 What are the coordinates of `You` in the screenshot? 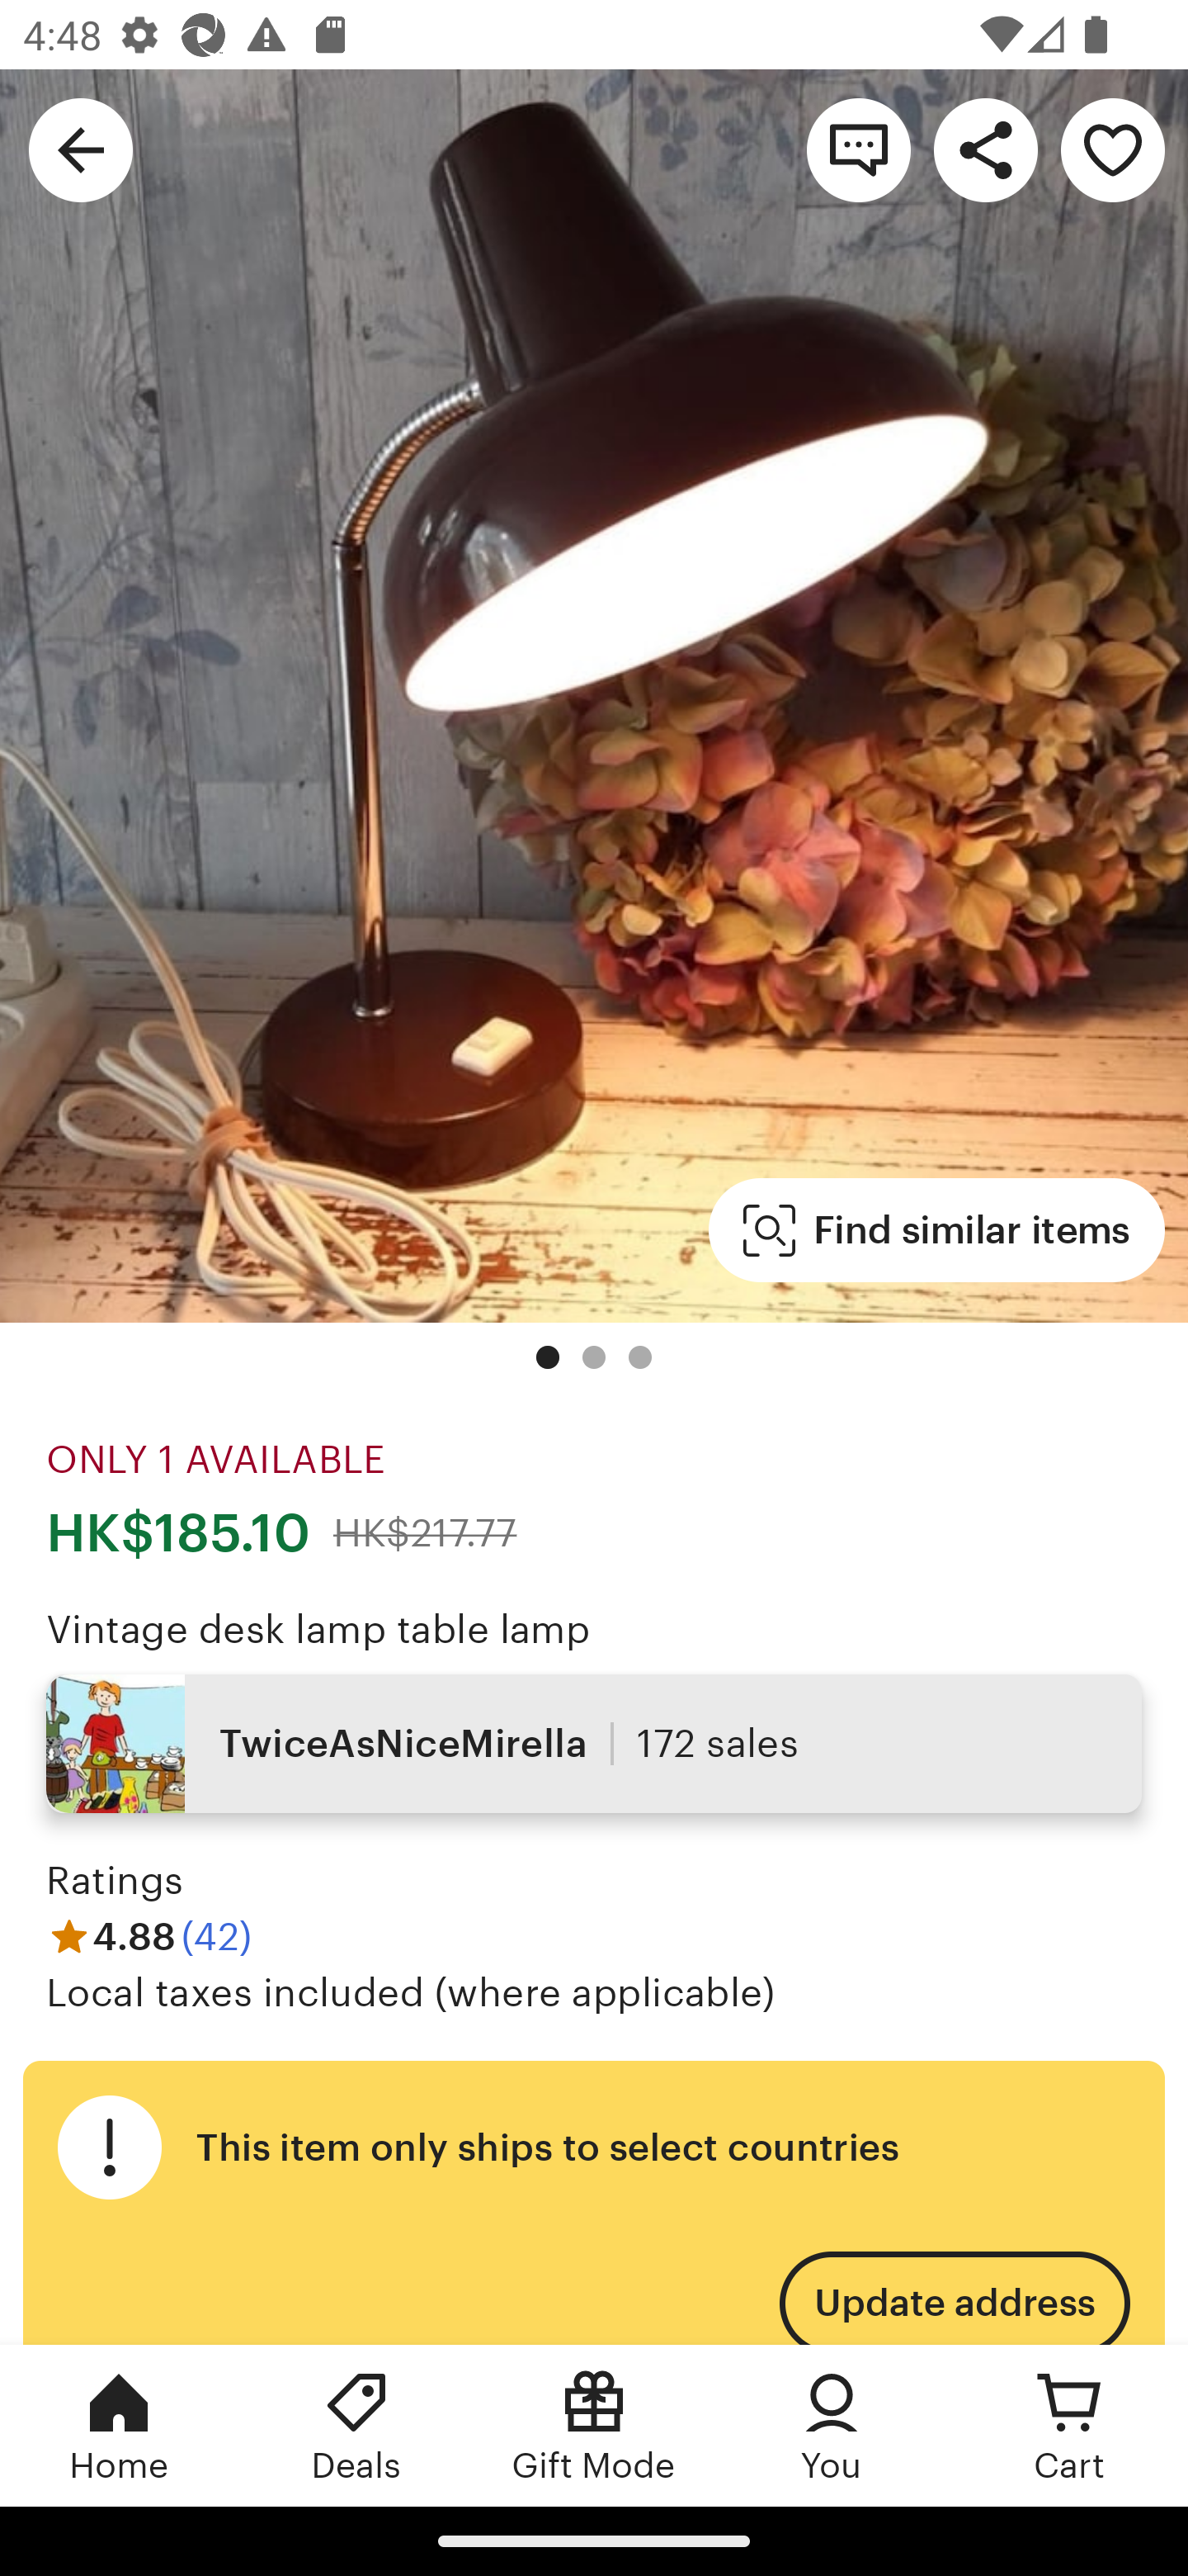 It's located at (832, 2425).